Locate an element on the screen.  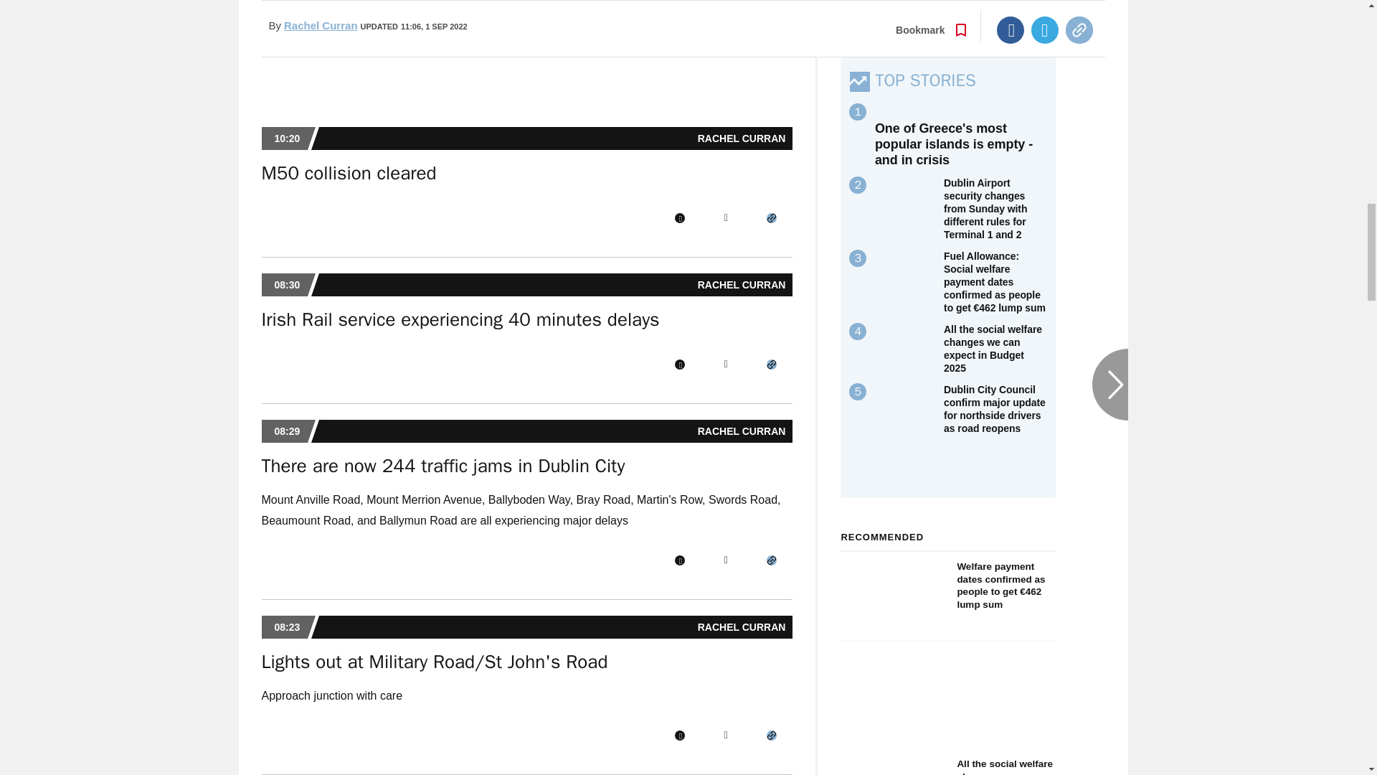
Twitter is located at coordinates (726, 365).